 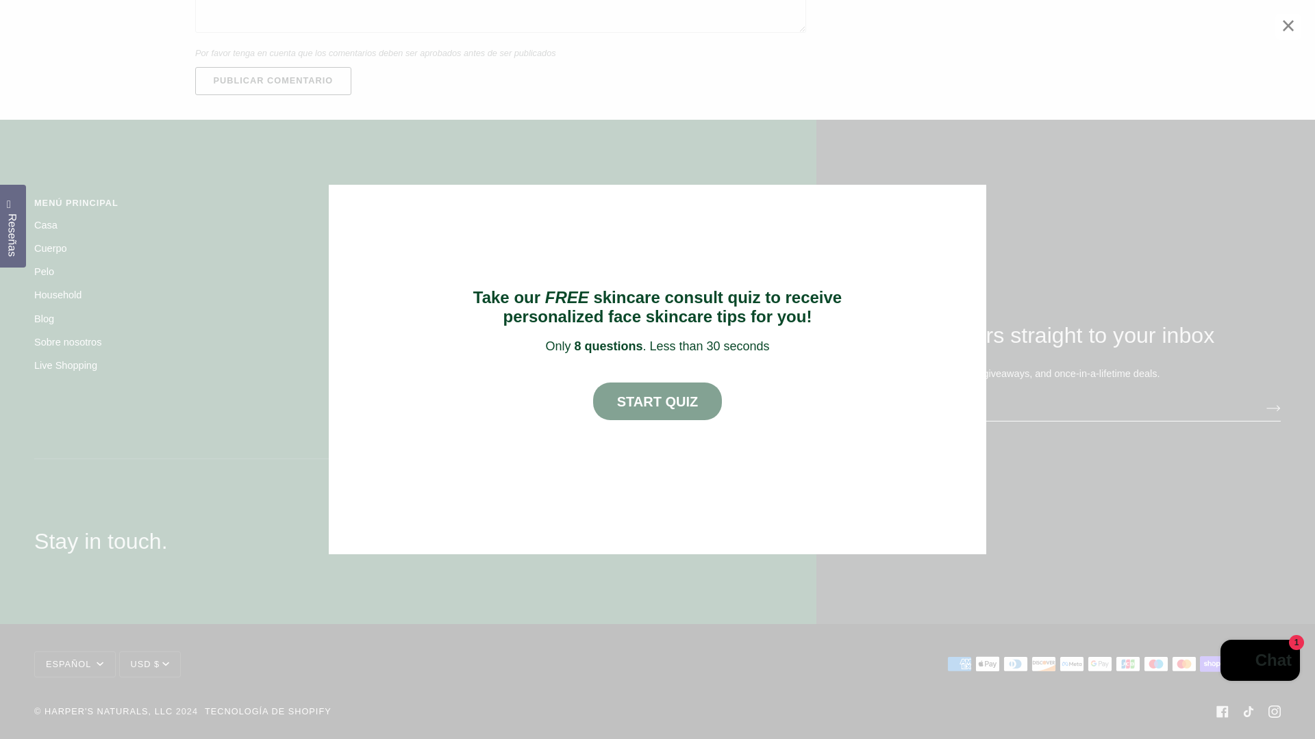 I want to click on META PAY, so click(x=1071, y=664).